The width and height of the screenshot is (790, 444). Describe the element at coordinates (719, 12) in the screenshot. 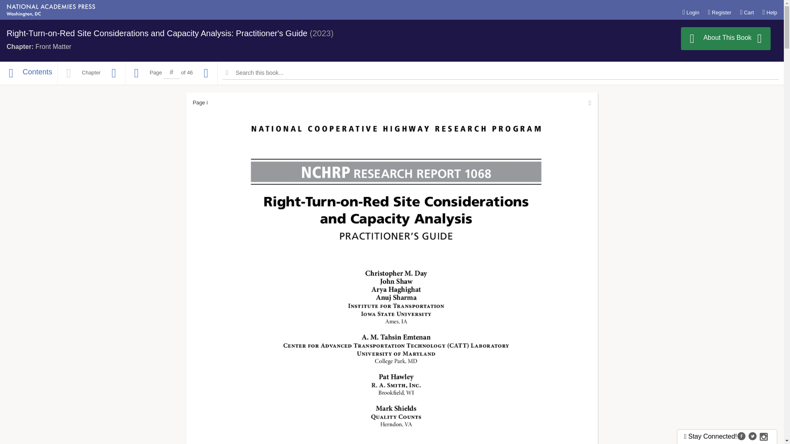

I see `Register` at that location.